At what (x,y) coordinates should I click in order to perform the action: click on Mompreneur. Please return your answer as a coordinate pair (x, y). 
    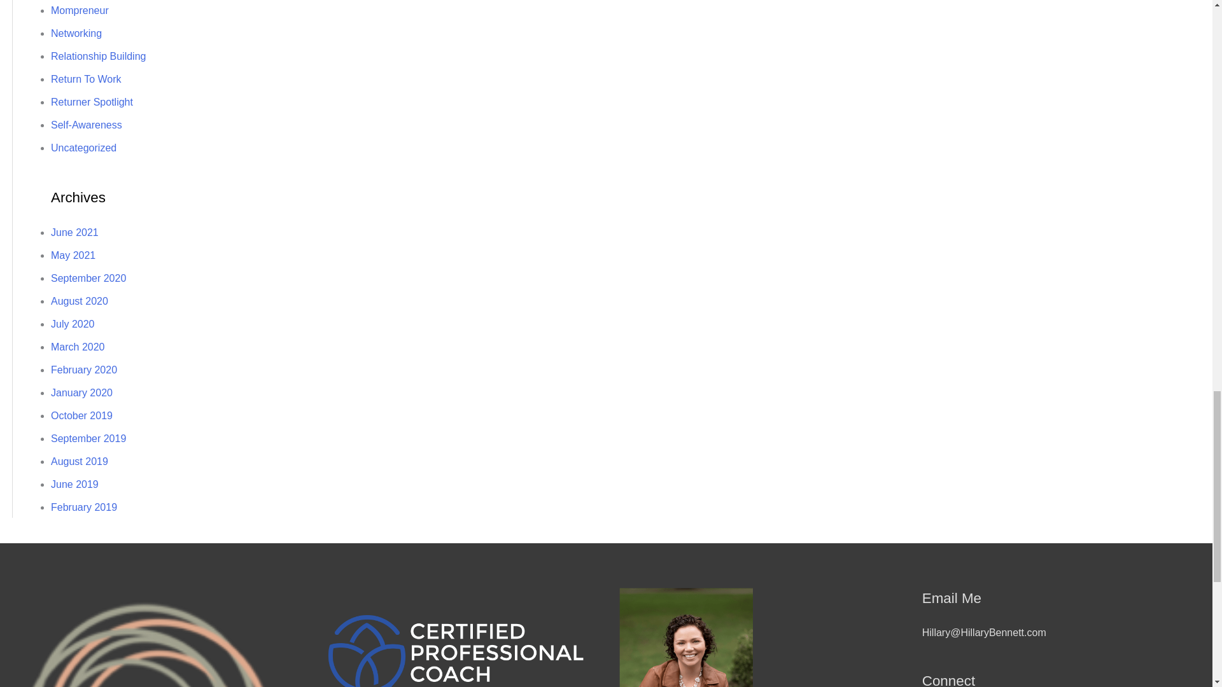
    Looking at the image, I should click on (80, 10).